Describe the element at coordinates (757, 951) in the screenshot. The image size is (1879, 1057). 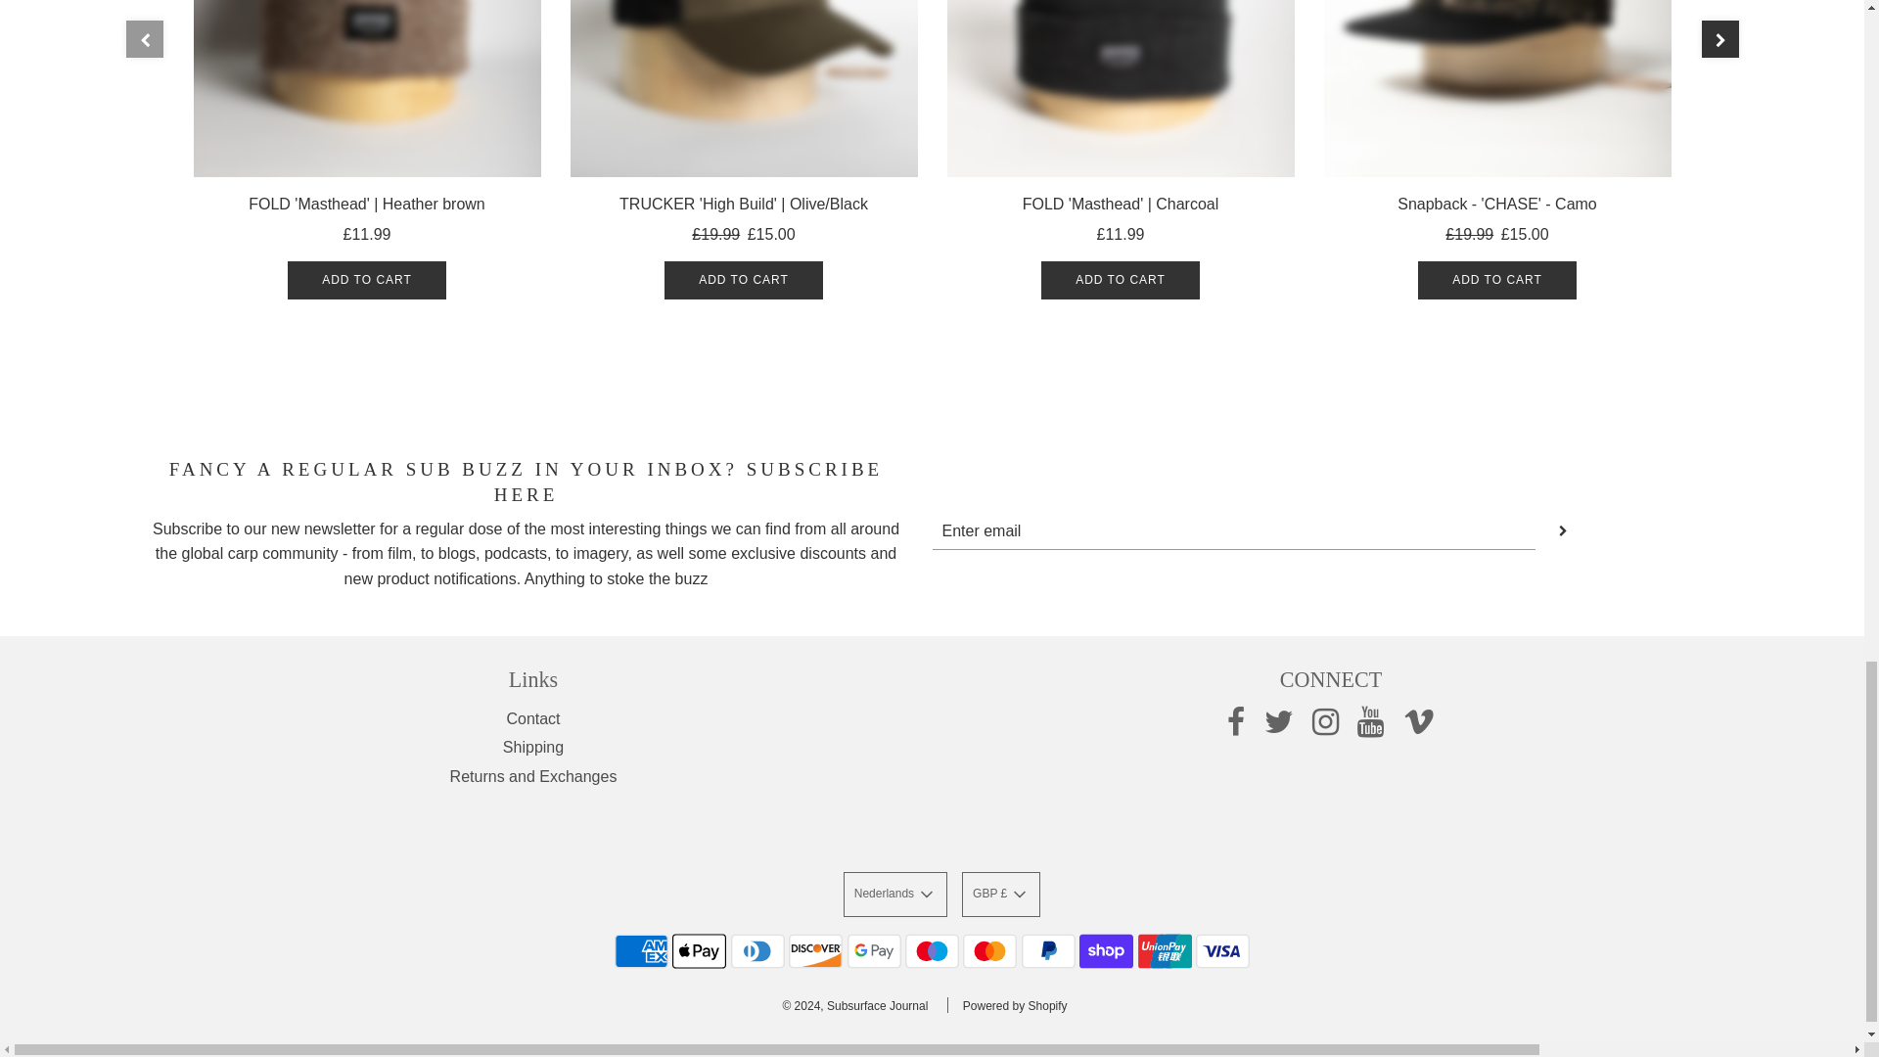
I see `Diners Club` at that location.